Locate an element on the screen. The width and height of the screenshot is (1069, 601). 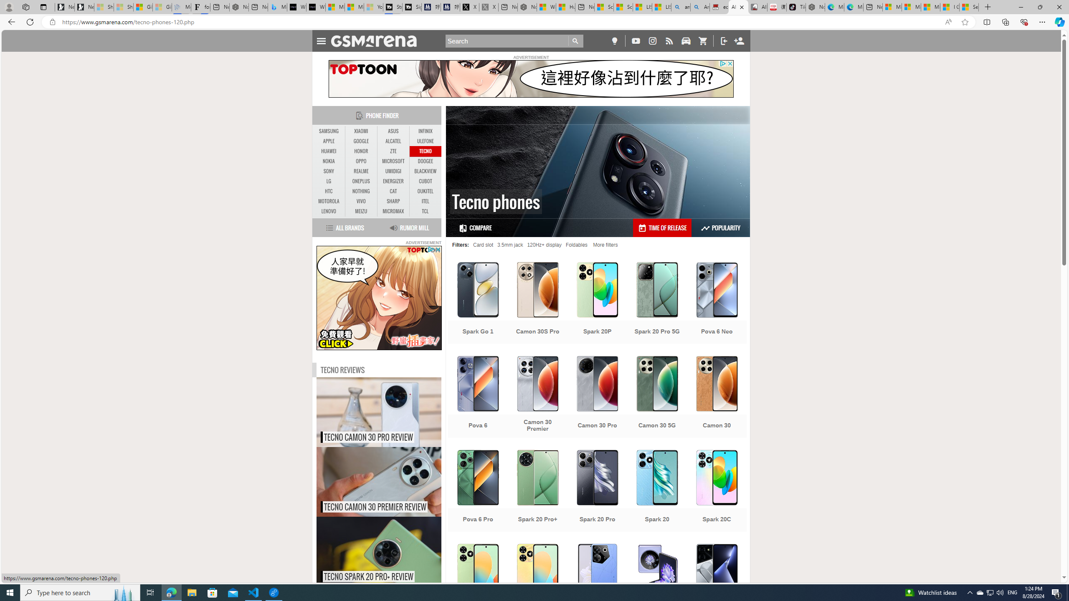
OUKITEL is located at coordinates (425, 191).